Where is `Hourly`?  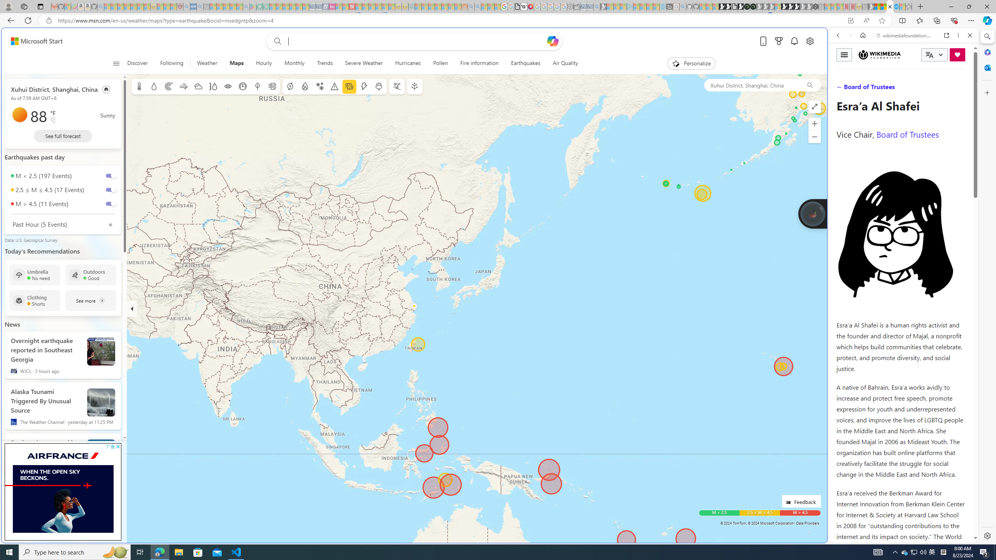 Hourly is located at coordinates (264, 63).